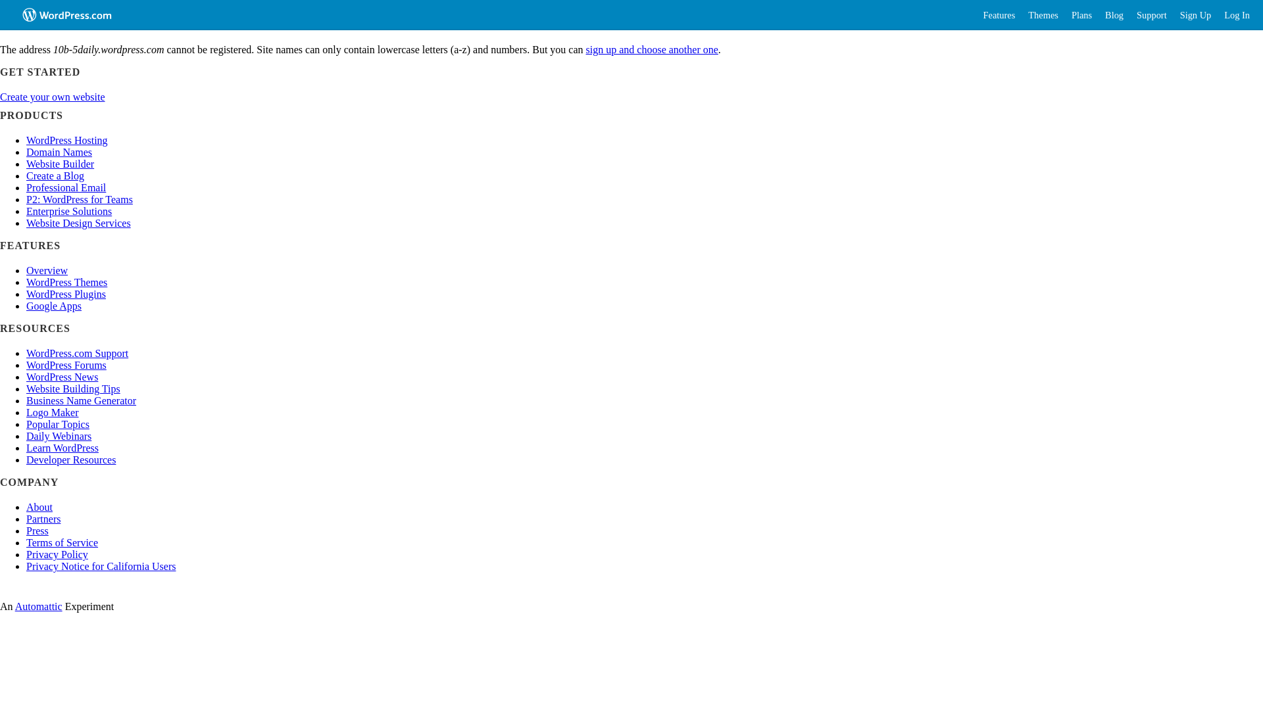 This screenshot has width=1263, height=710. I want to click on Features, so click(1000, 15).